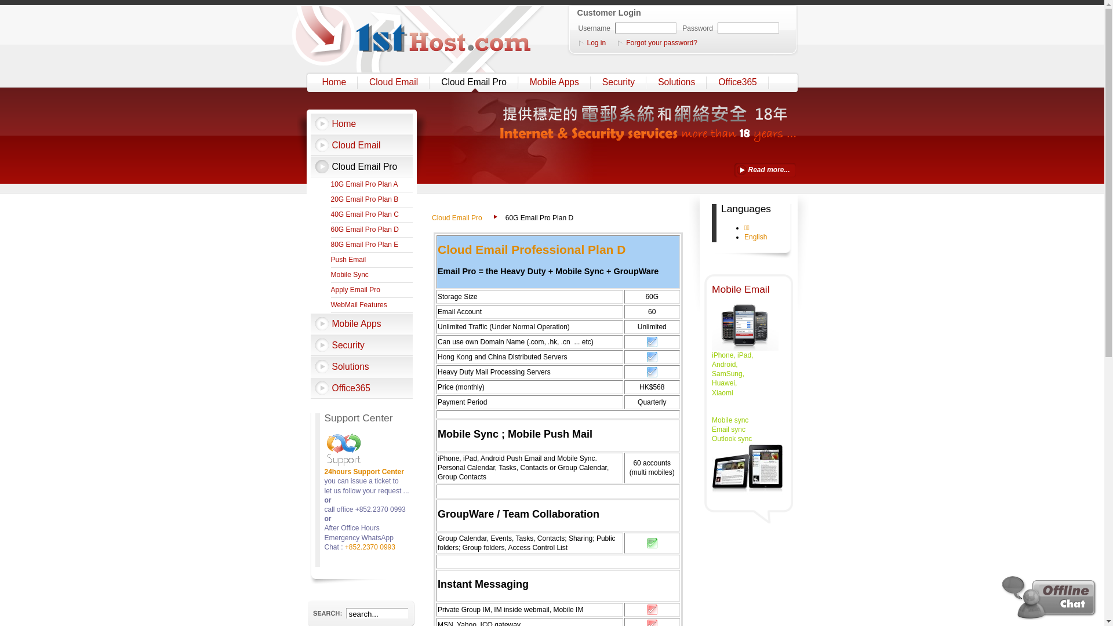  I want to click on +852.2370 0993, so click(370, 547).